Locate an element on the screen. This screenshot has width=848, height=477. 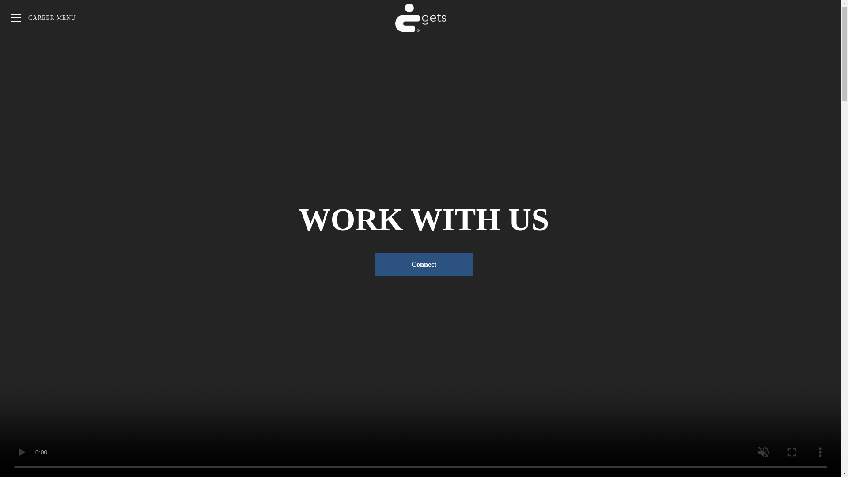
Connect is located at coordinates (424, 265).